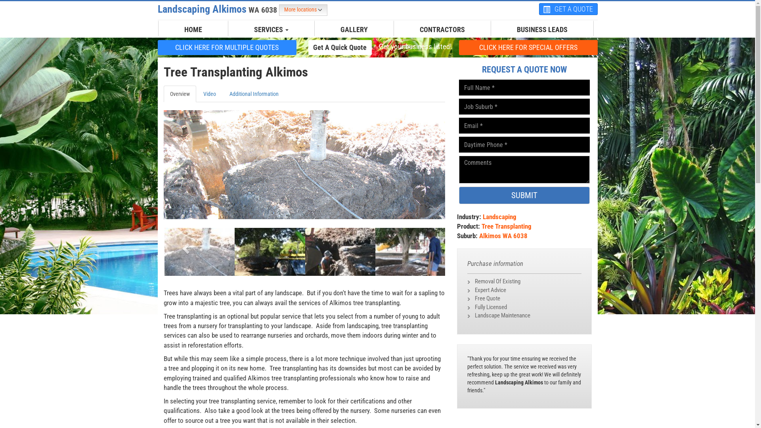  What do you see at coordinates (185, 246) in the screenshot?
I see `prev` at bounding box center [185, 246].